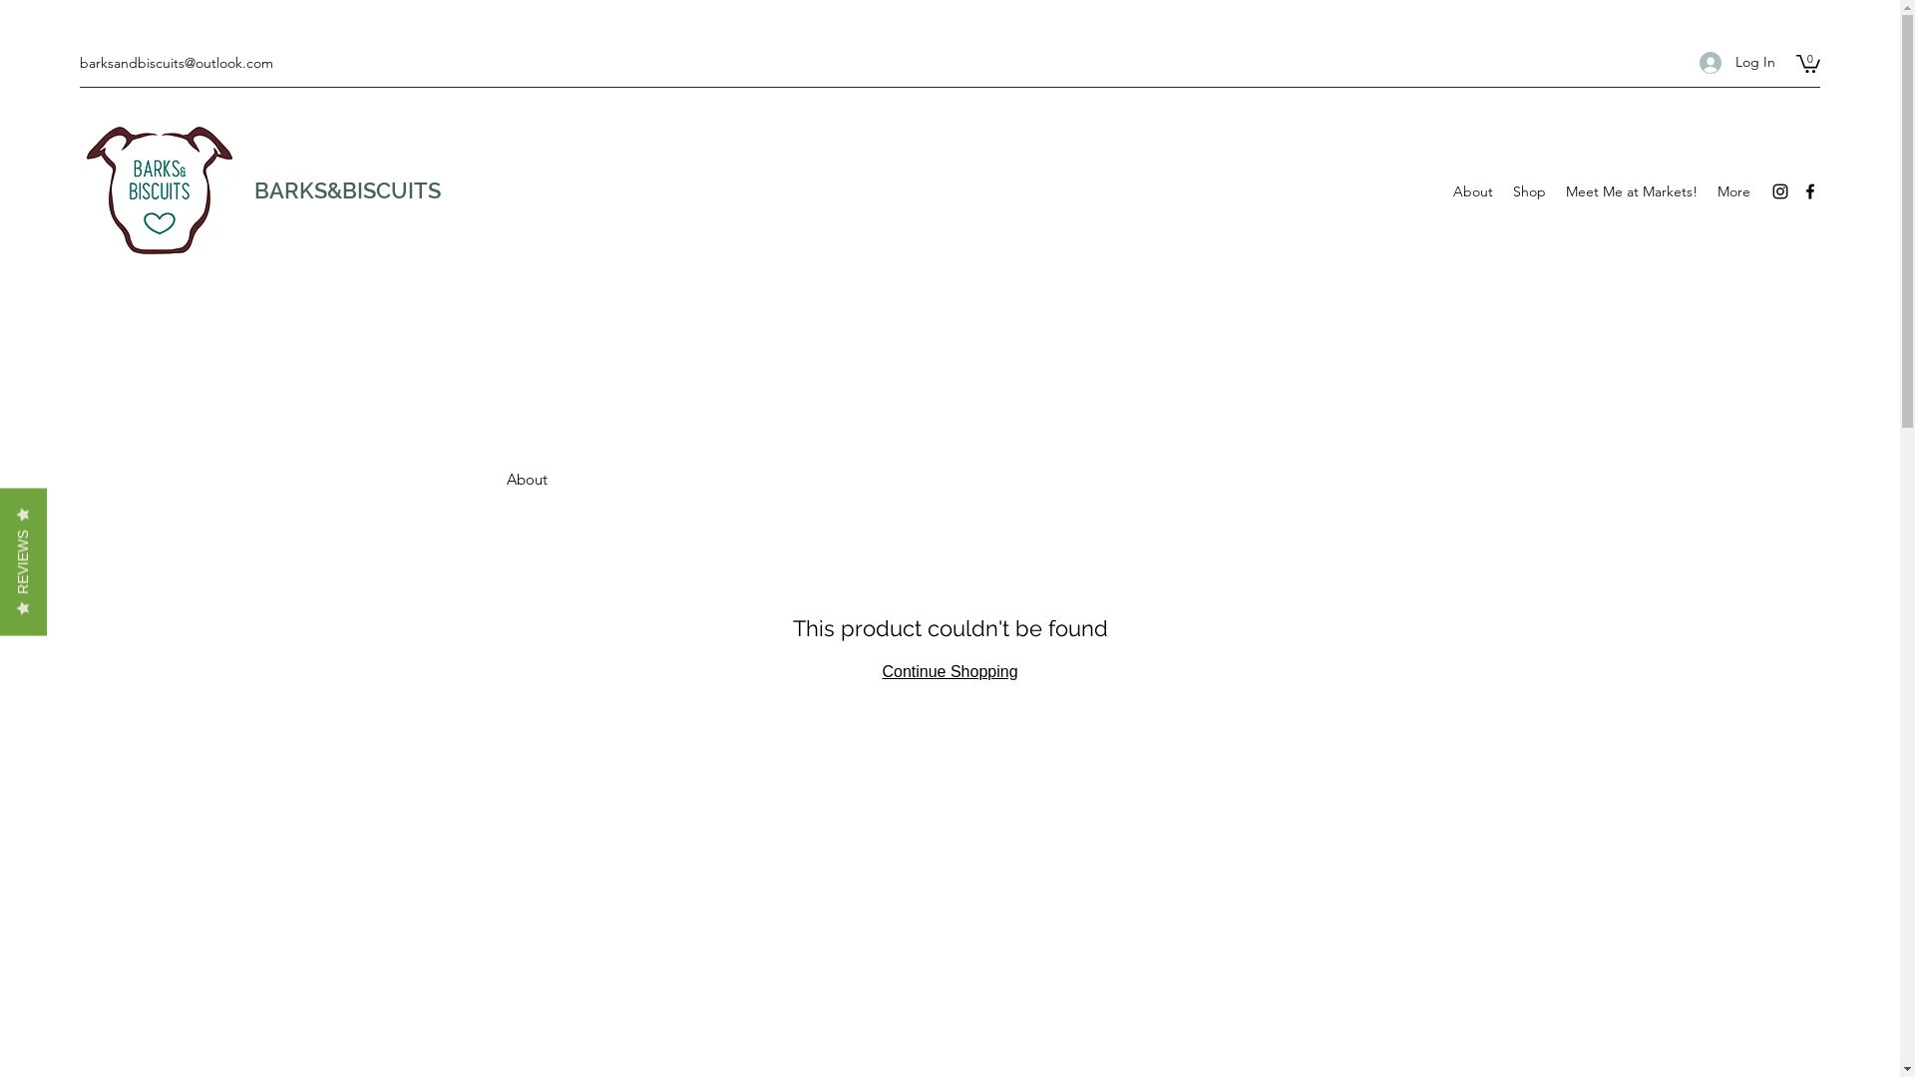 The image size is (1915, 1077). I want to click on BARKS&BISCUITS, so click(347, 190).